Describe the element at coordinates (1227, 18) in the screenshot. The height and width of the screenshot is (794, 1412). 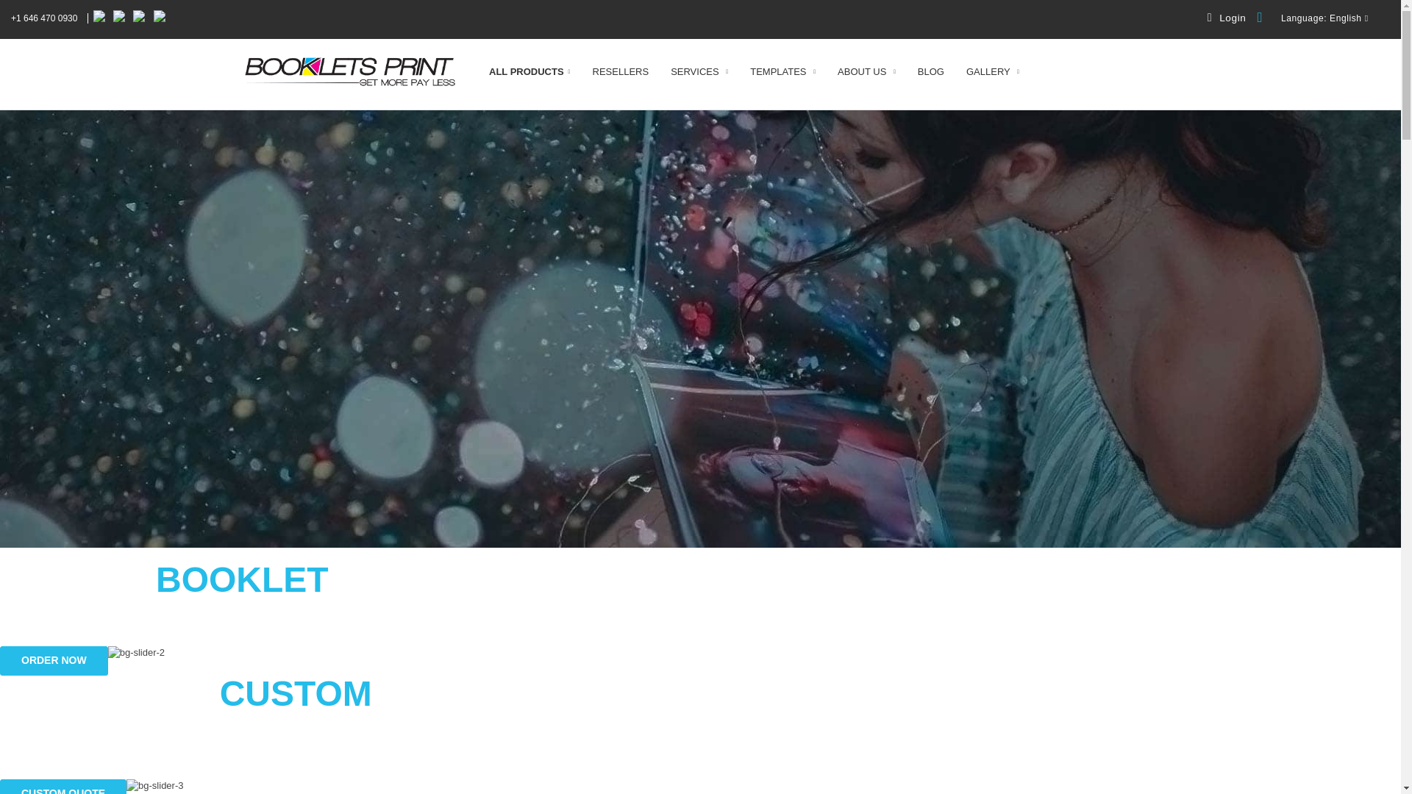
I see `Login` at that location.